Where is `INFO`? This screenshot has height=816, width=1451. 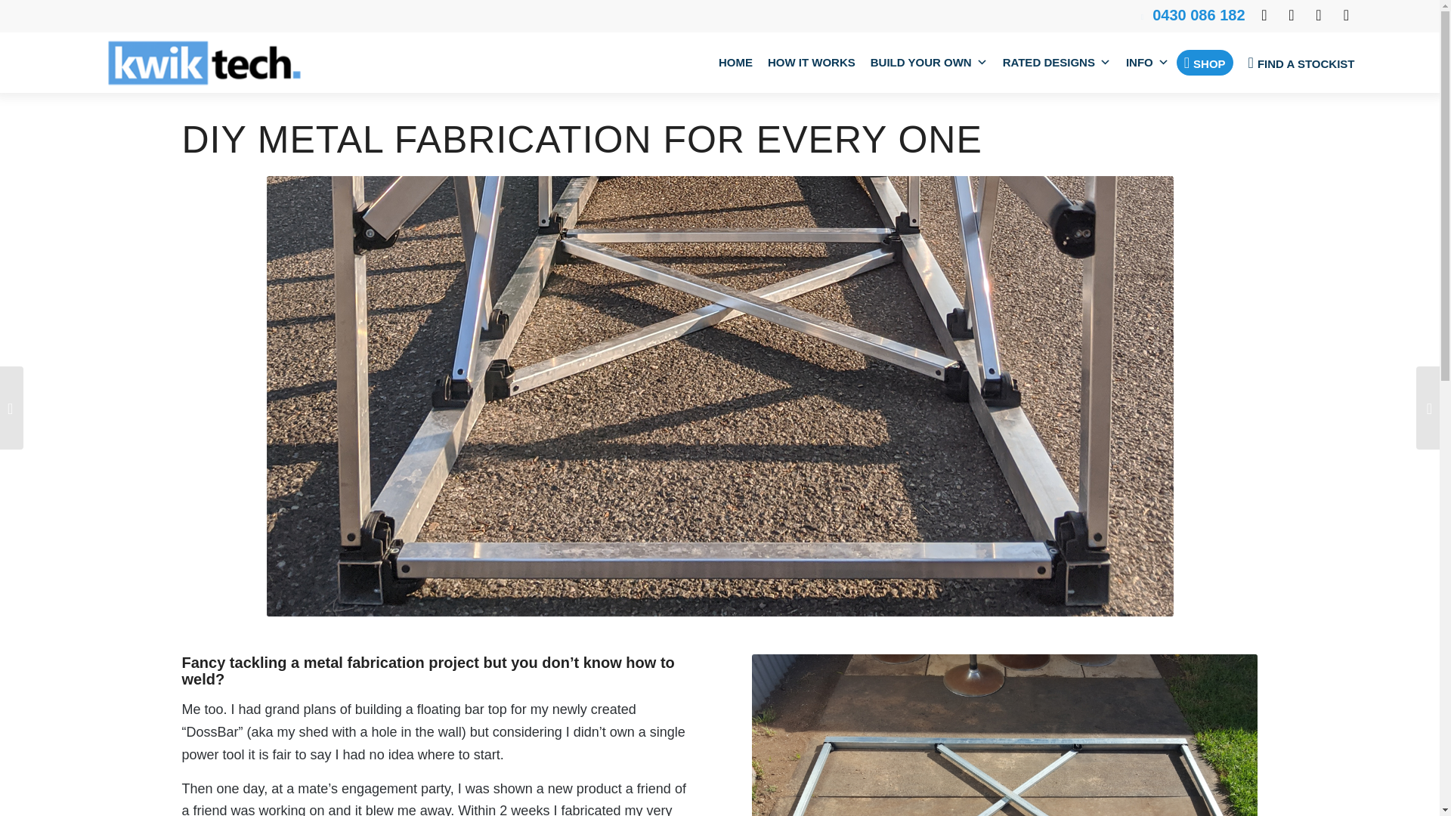 INFO is located at coordinates (1147, 63).